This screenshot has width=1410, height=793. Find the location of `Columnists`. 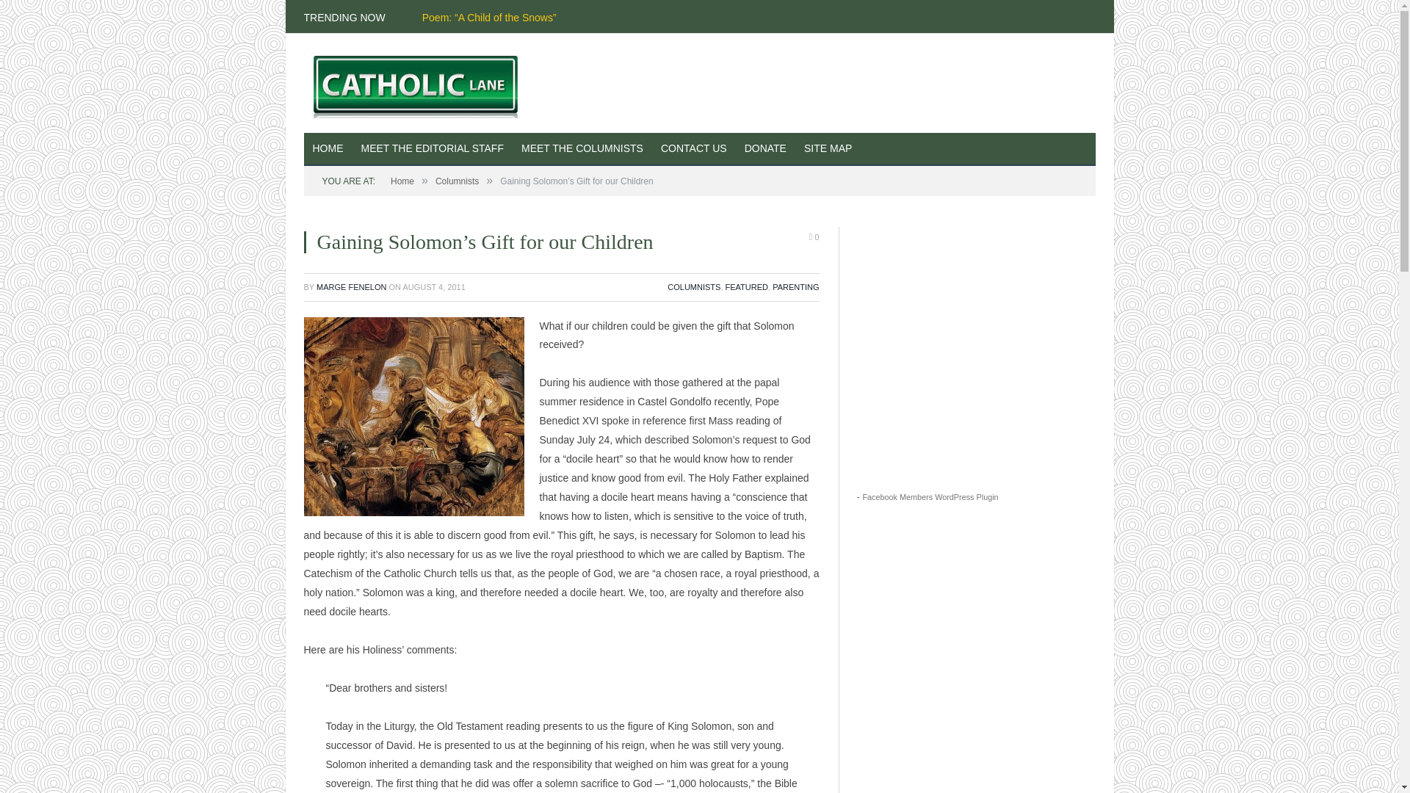

Columnists is located at coordinates (457, 181).